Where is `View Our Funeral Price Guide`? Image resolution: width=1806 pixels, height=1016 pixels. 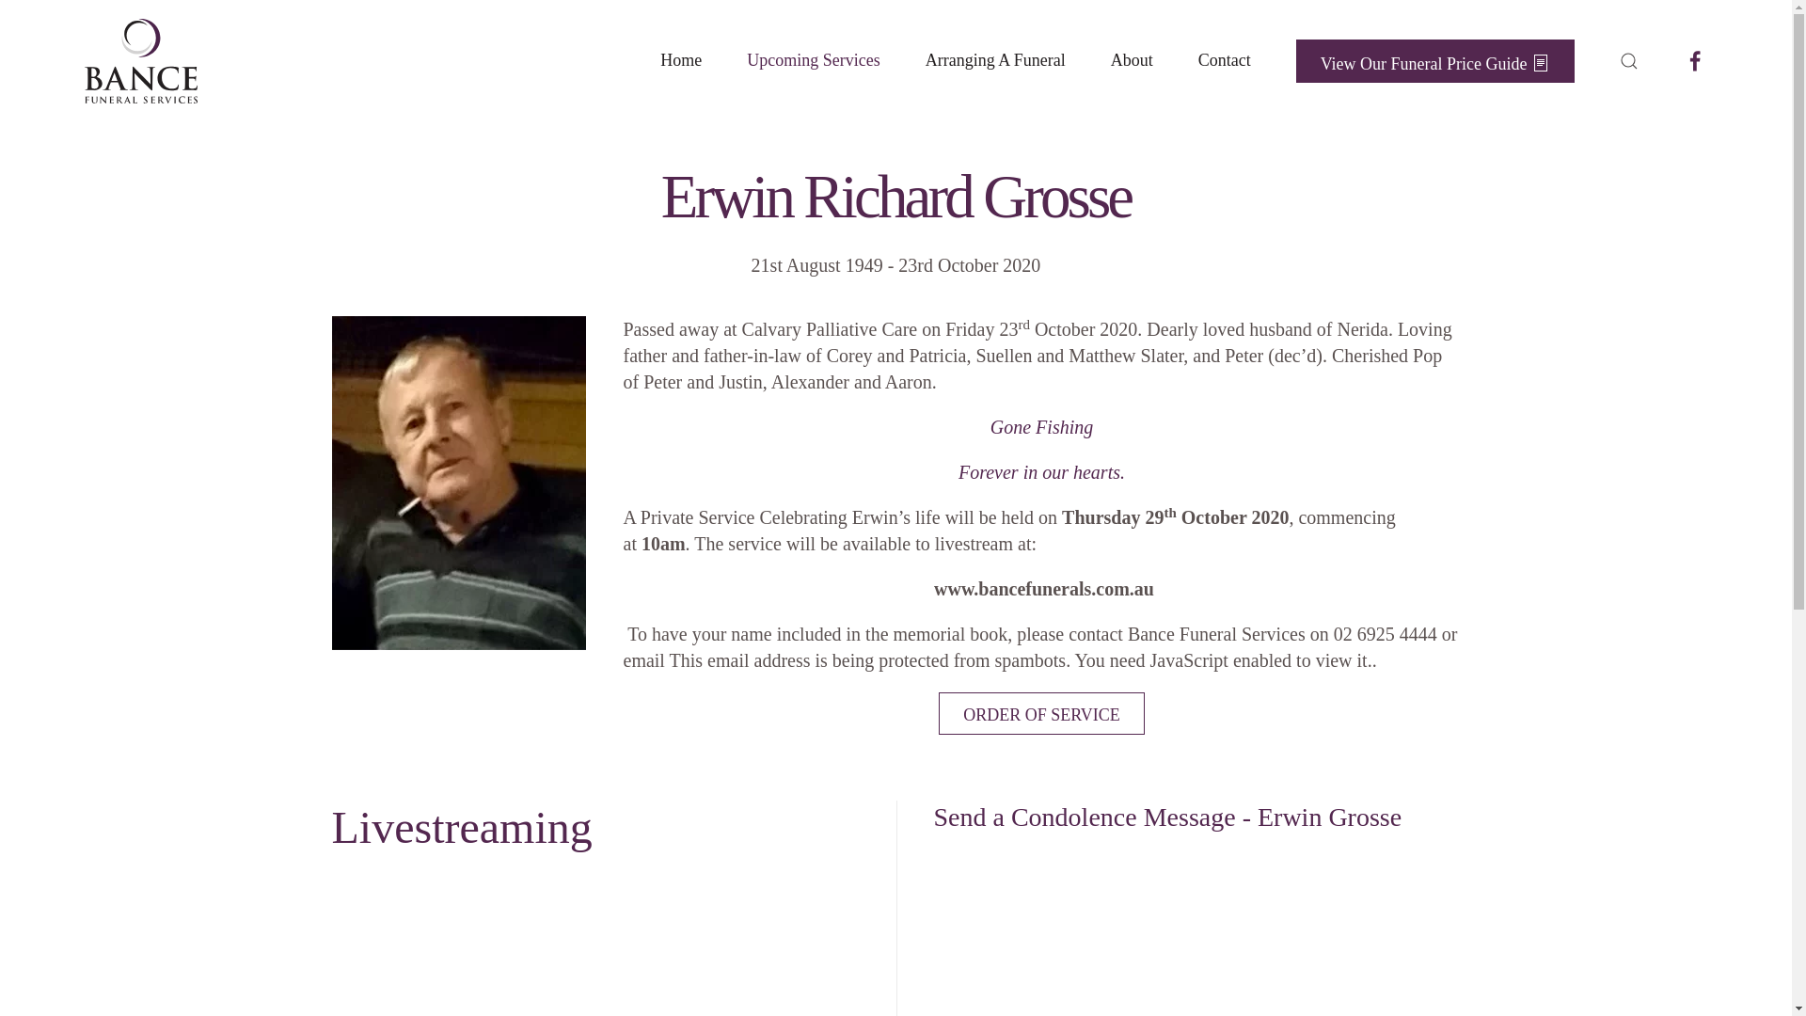
View Our Funeral Price Guide is located at coordinates (1435, 62).